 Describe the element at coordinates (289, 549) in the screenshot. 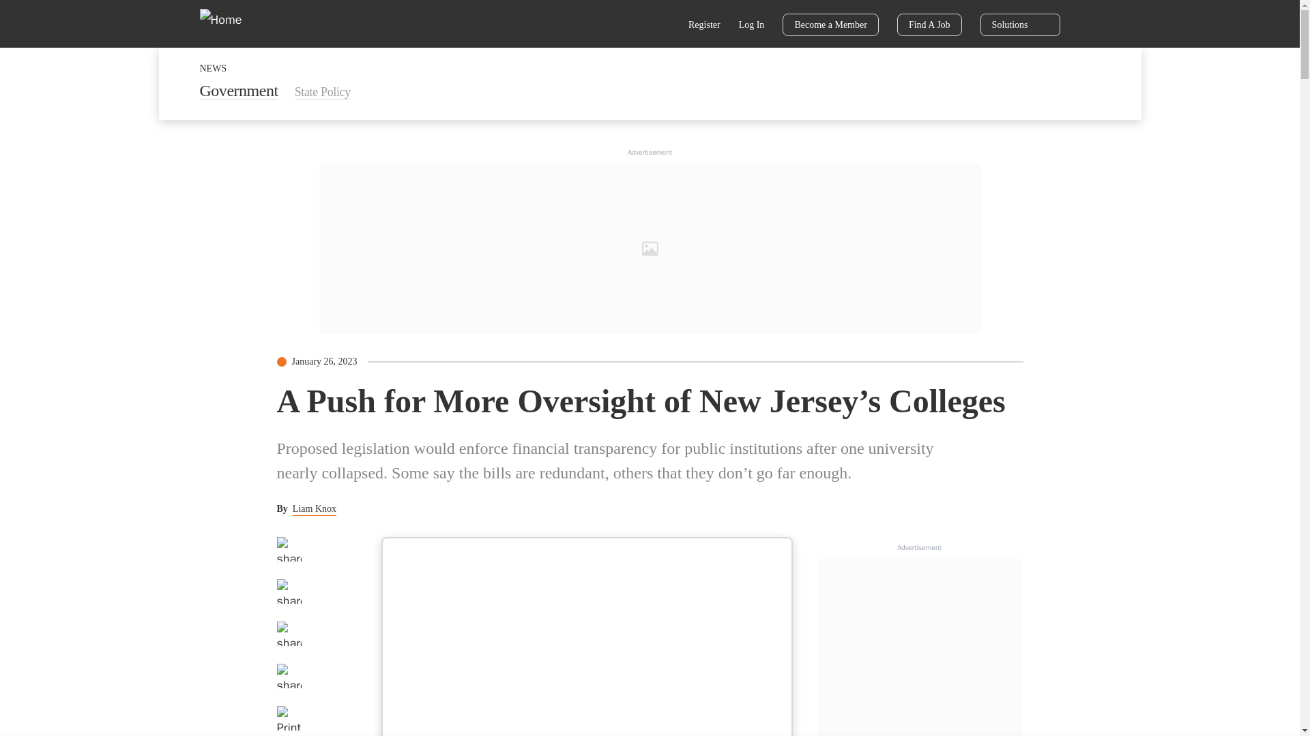

I see `share to facebook` at that location.